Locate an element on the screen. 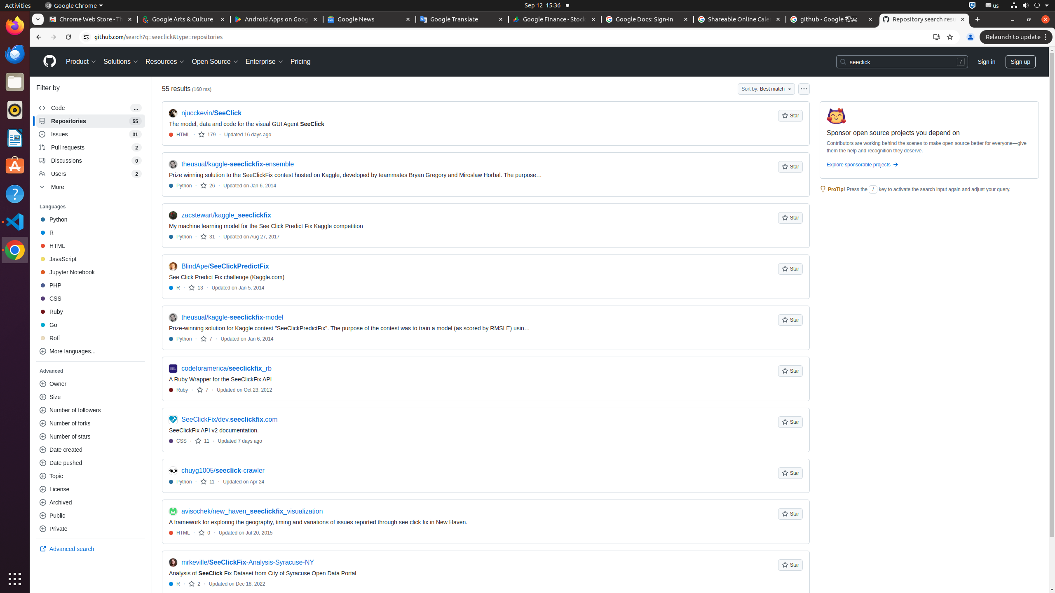 This screenshot has width=1055, height=593. Bookmark this tab is located at coordinates (950, 37).